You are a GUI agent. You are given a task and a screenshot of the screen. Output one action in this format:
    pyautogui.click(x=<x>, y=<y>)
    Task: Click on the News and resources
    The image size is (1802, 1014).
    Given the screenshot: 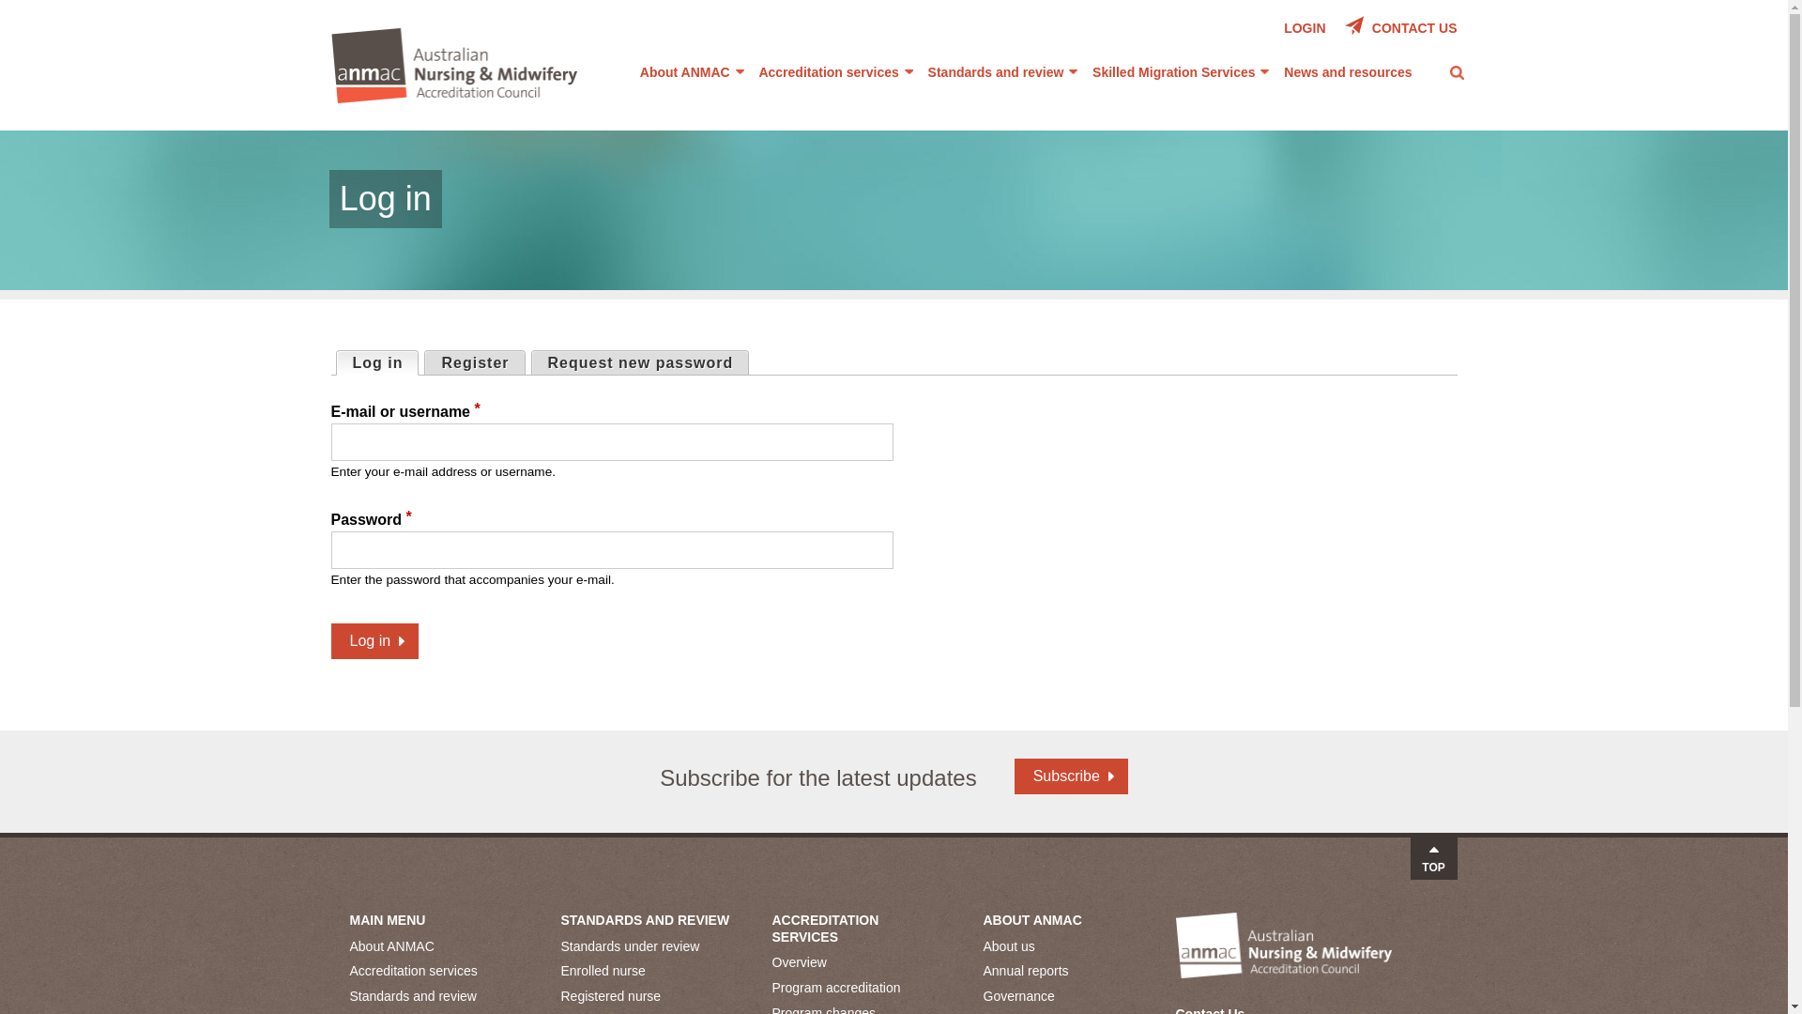 What is the action you would take?
    pyautogui.click(x=1348, y=72)
    